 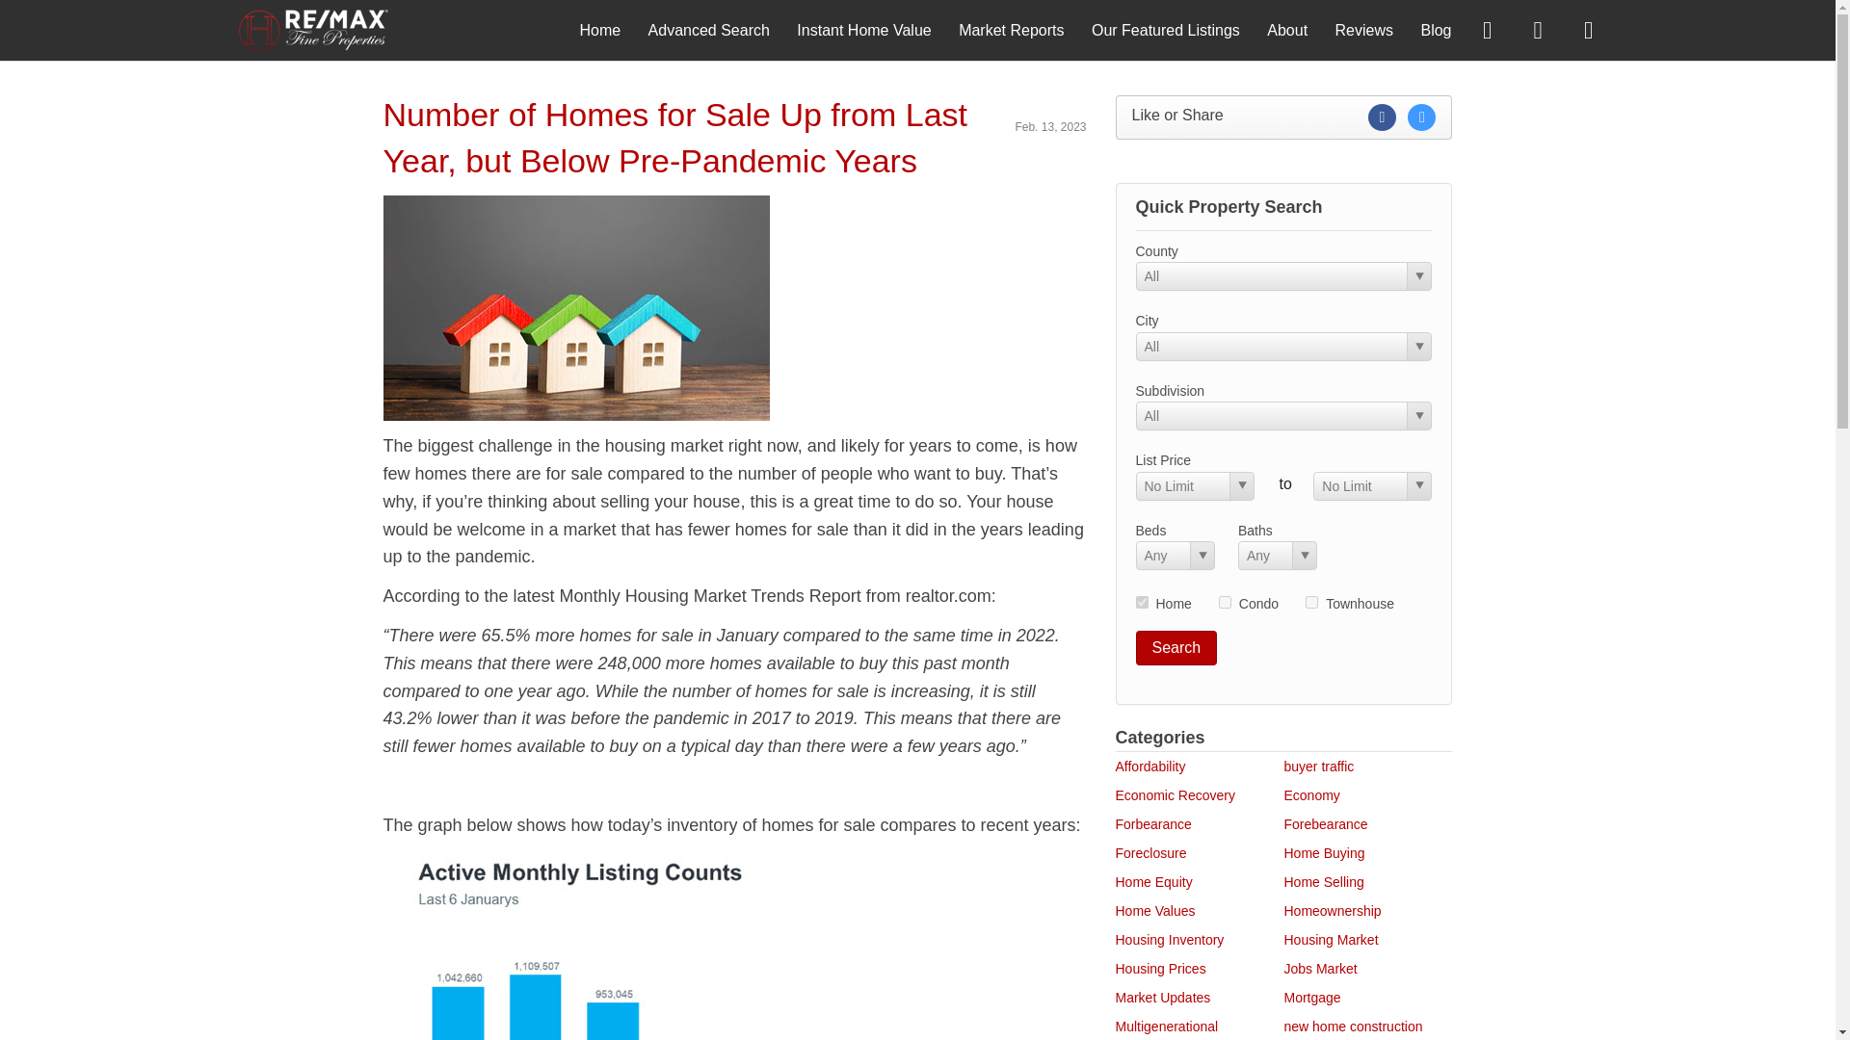 I want to click on Home Buying, so click(x=1324, y=853).